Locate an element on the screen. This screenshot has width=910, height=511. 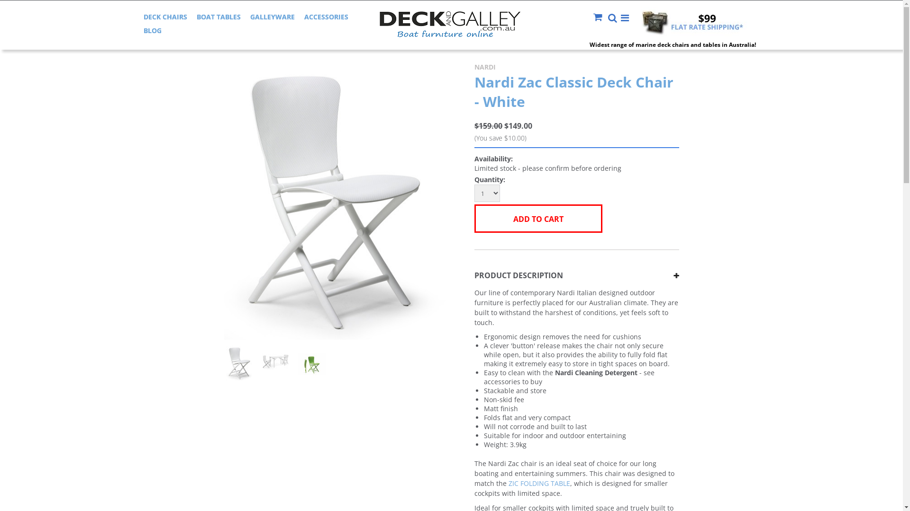
More is located at coordinates (625, 18).